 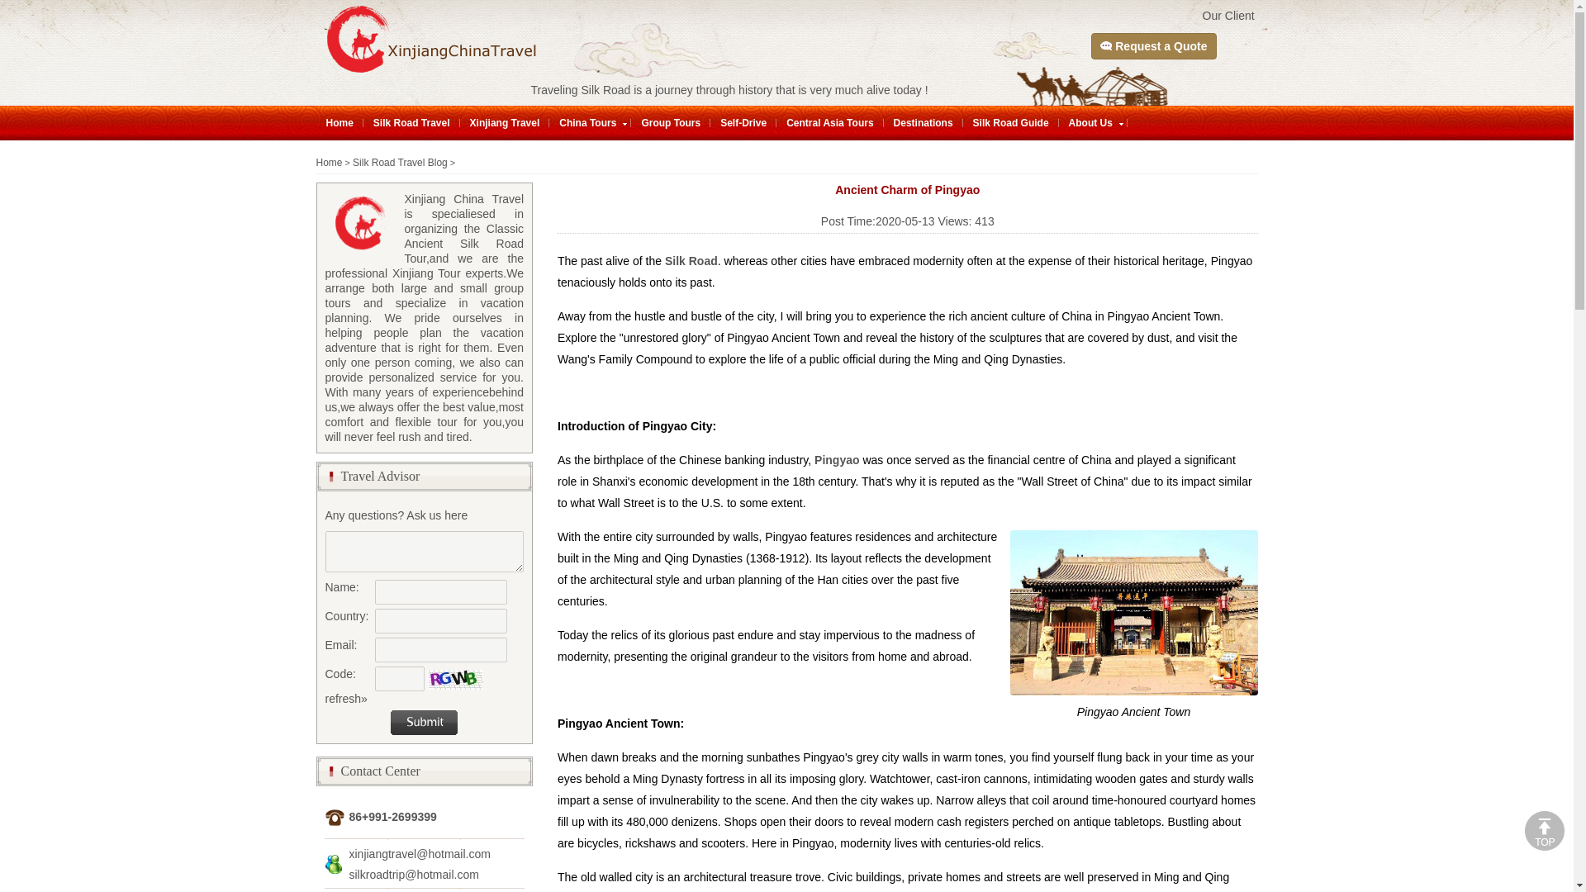 I want to click on Self-Drive, so click(x=743, y=122).